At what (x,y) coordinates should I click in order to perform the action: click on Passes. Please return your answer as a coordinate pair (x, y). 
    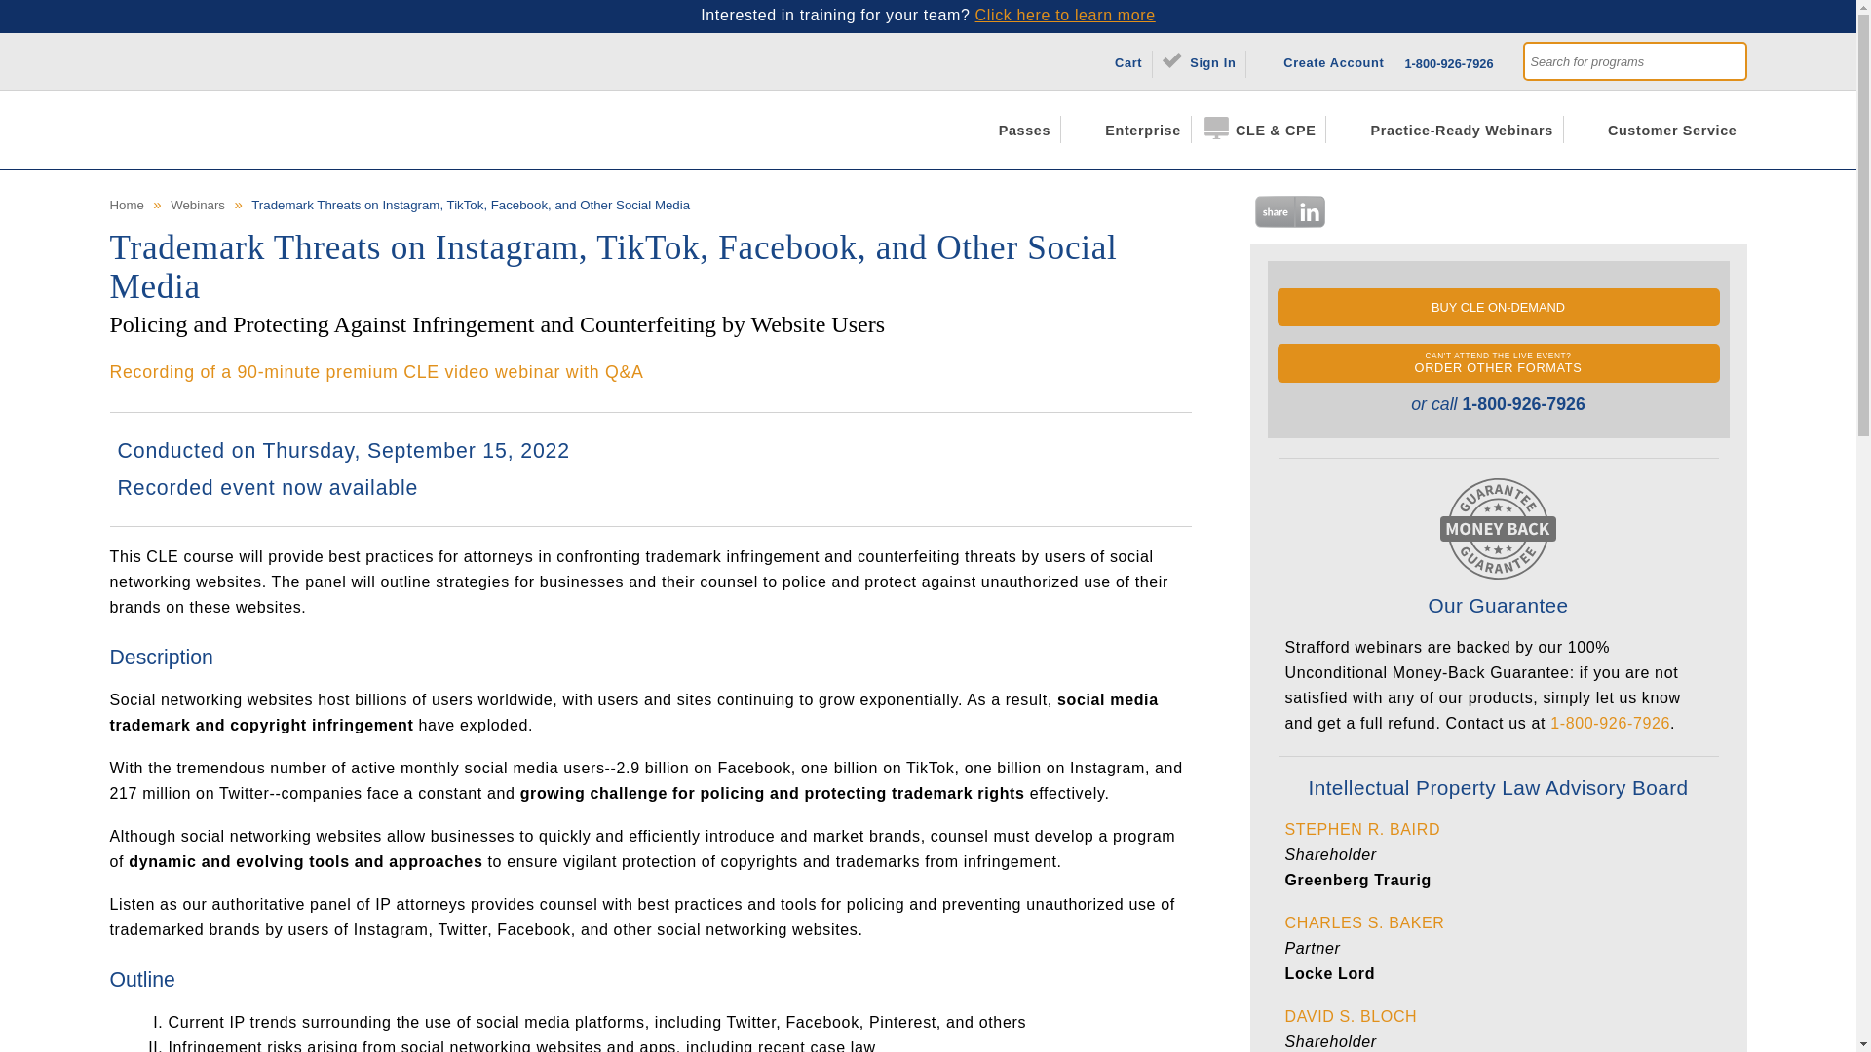
    Looking at the image, I should click on (1013, 129).